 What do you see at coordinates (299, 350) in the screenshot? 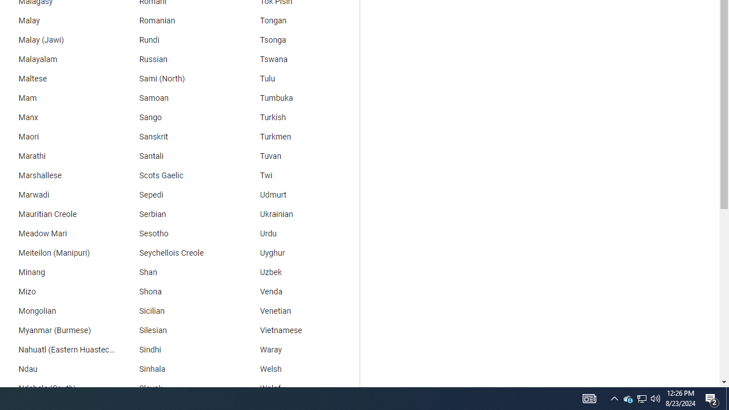
I see `Waray` at bounding box center [299, 350].